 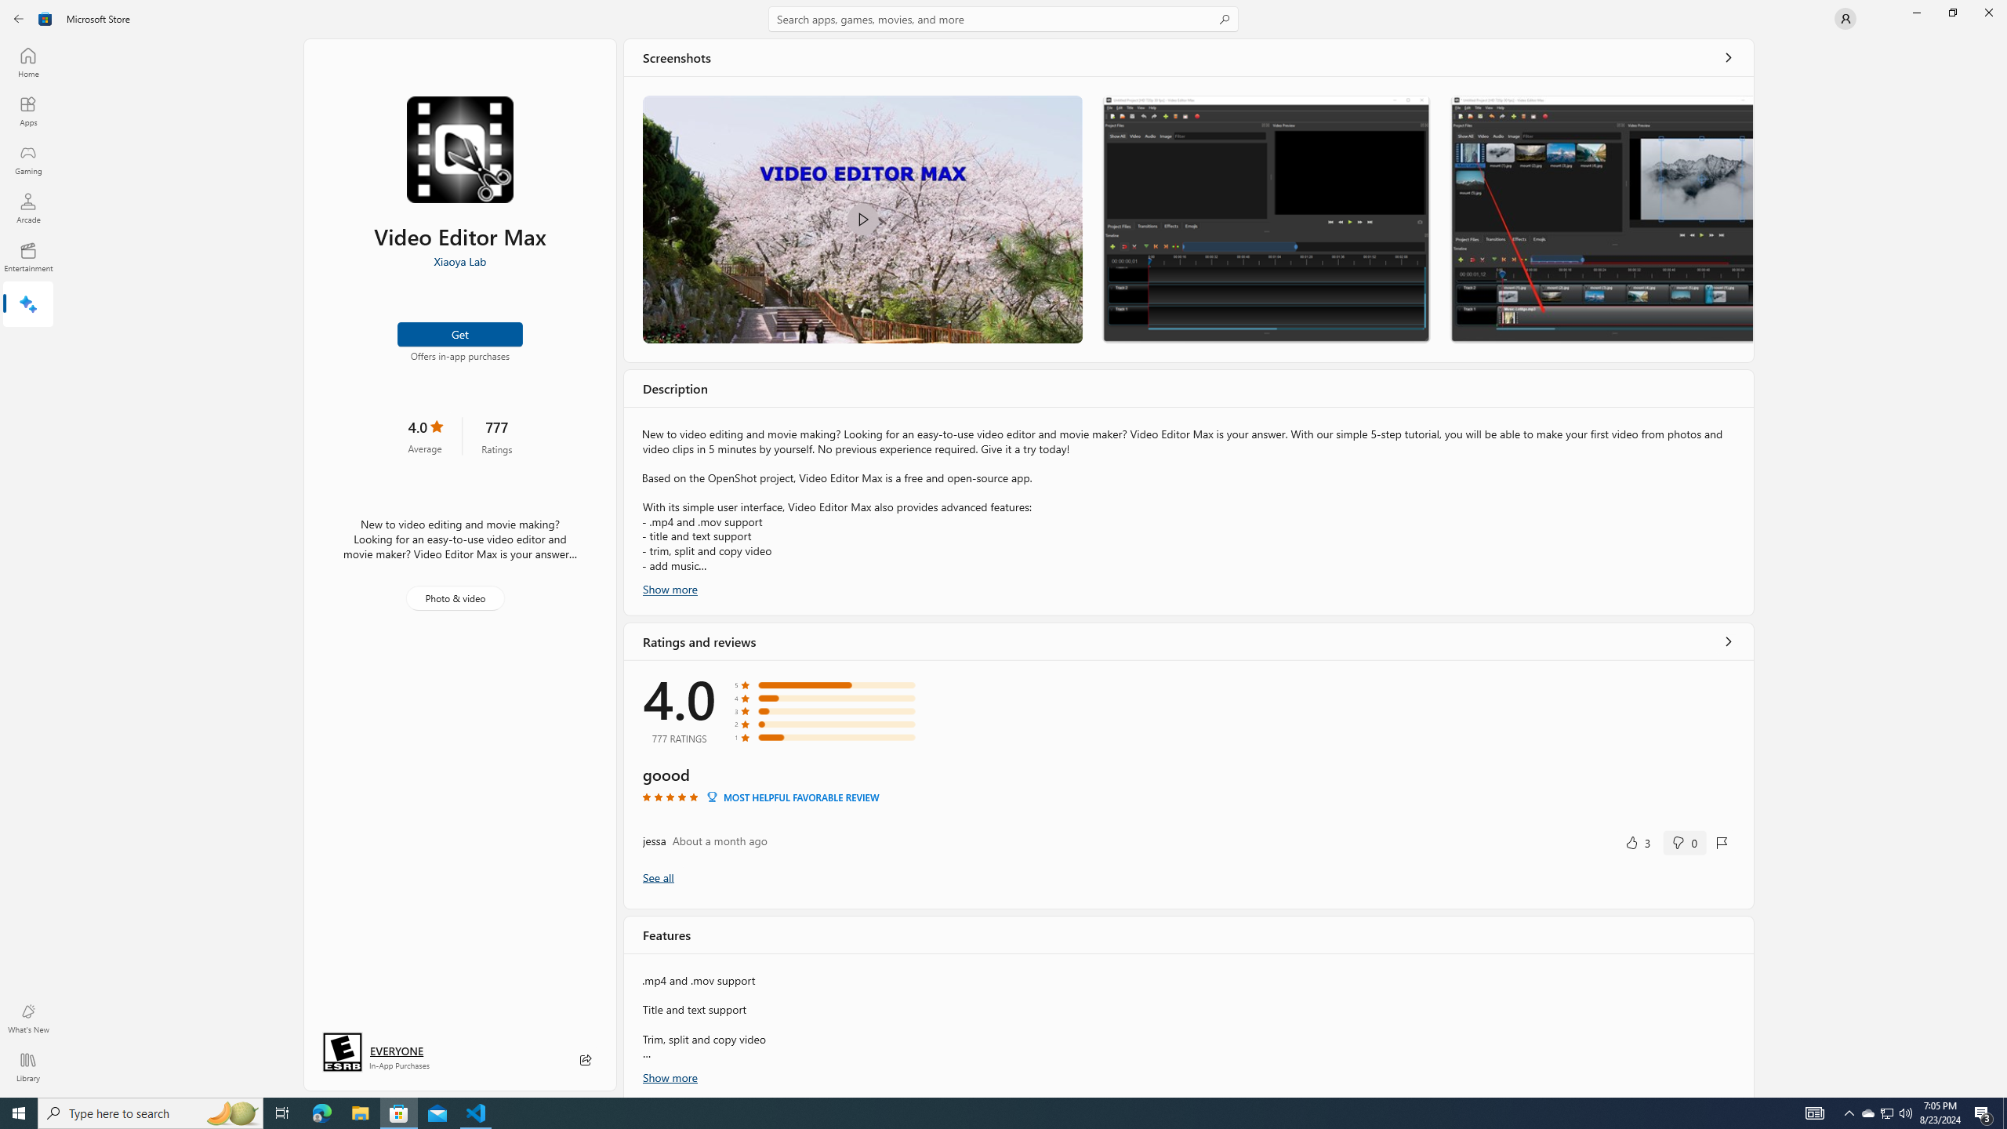 What do you see at coordinates (1722, 842) in the screenshot?
I see `Report review` at bounding box center [1722, 842].